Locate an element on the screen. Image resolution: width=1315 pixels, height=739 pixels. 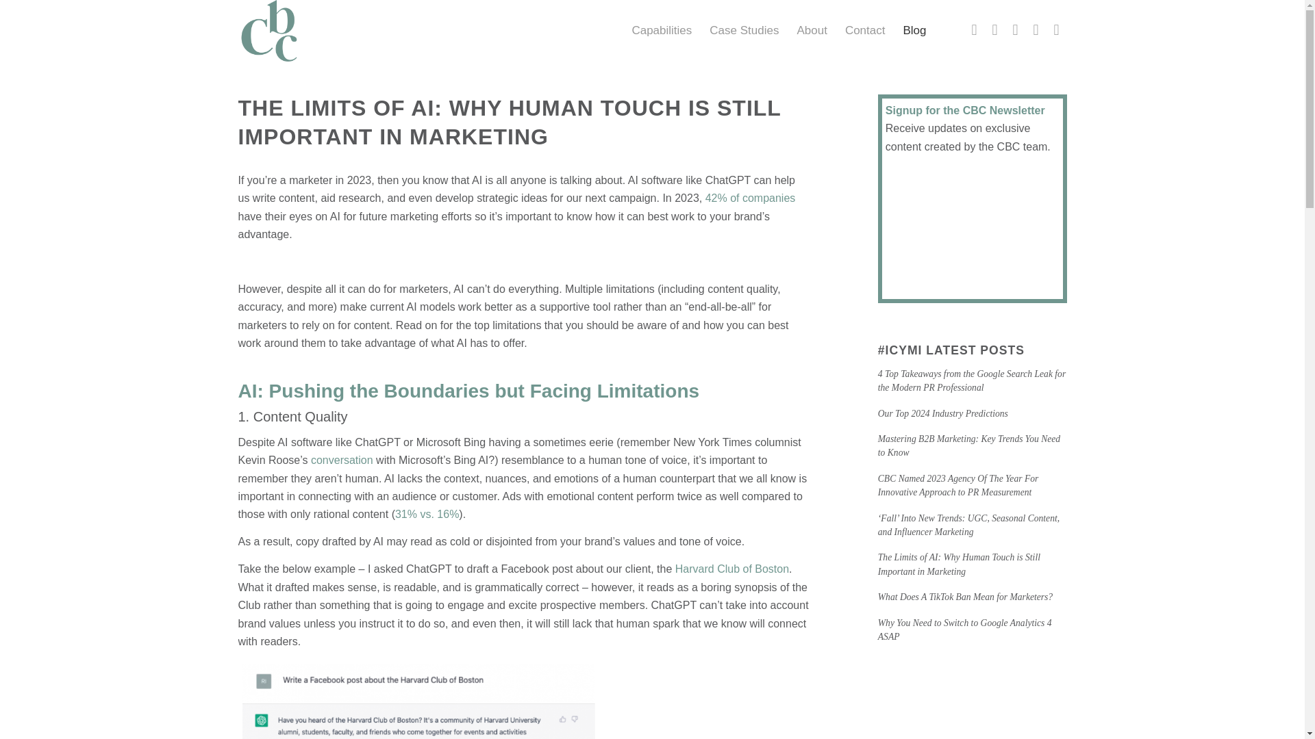
Facebook is located at coordinates (995, 30).